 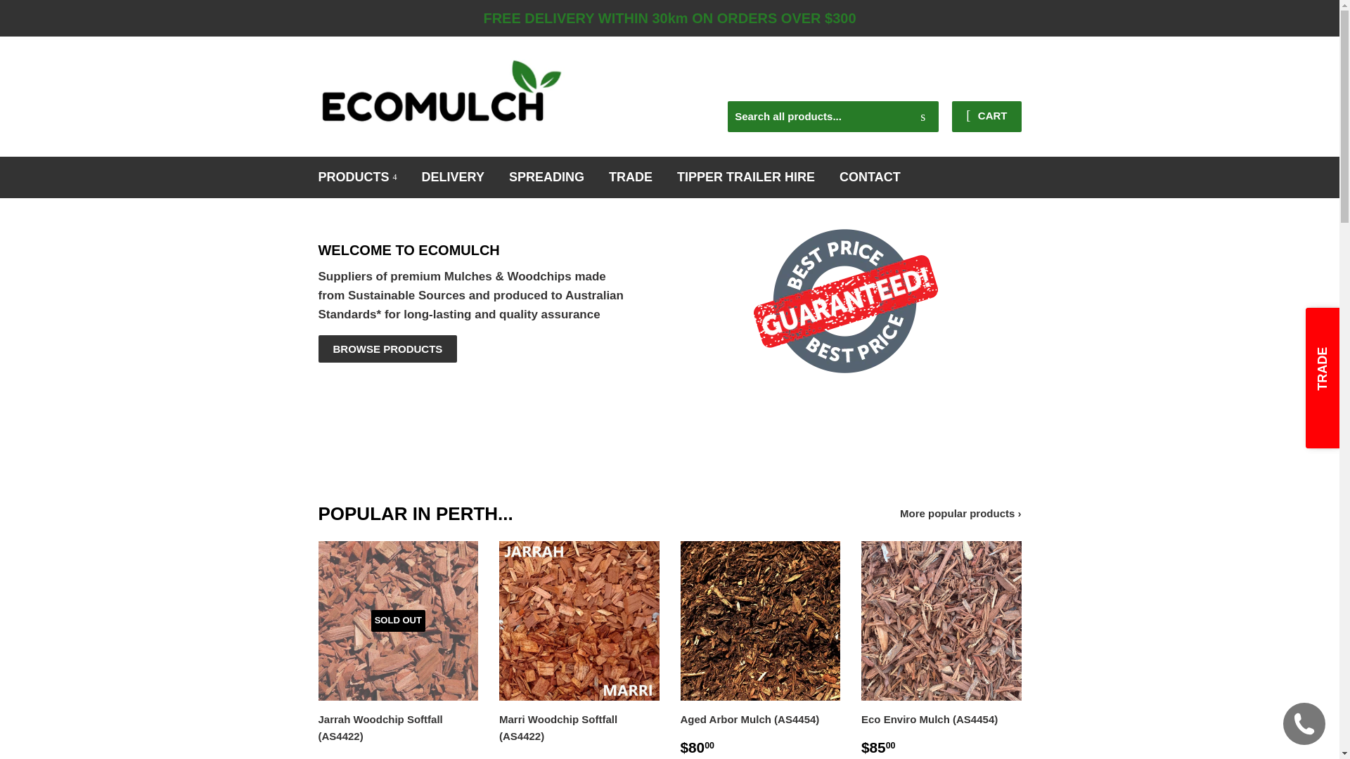 I want to click on BROWSE PRODUCTS, so click(x=387, y=349).